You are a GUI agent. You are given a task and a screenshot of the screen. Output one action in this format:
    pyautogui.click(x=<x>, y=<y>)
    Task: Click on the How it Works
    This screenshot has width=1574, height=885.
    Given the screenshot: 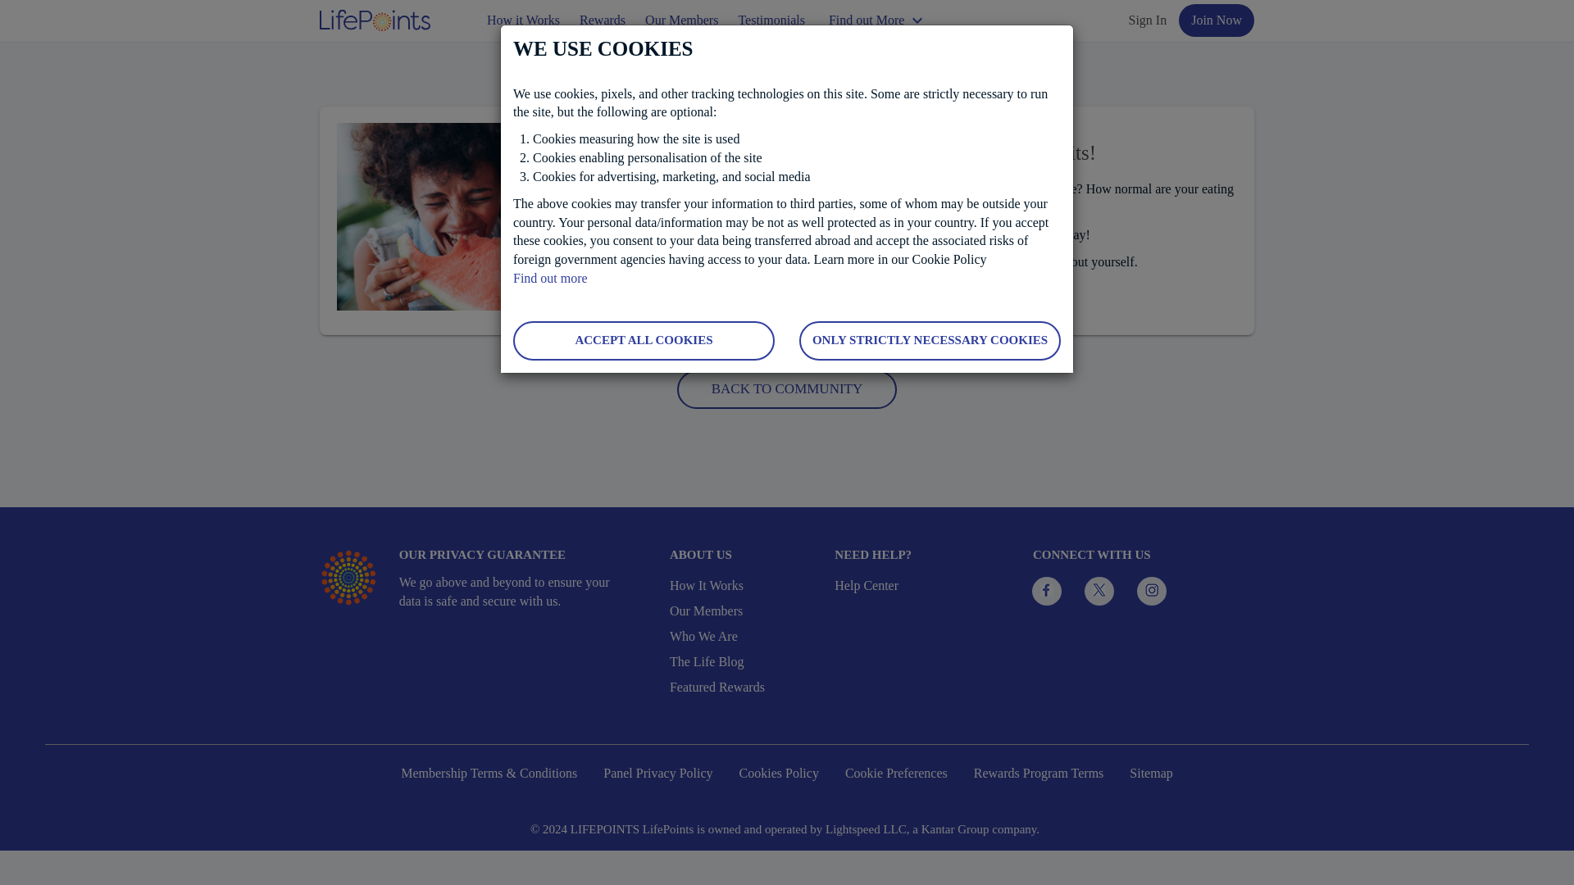 What is the action you would take?
    pyautogui.click(x=523, y=21)
    